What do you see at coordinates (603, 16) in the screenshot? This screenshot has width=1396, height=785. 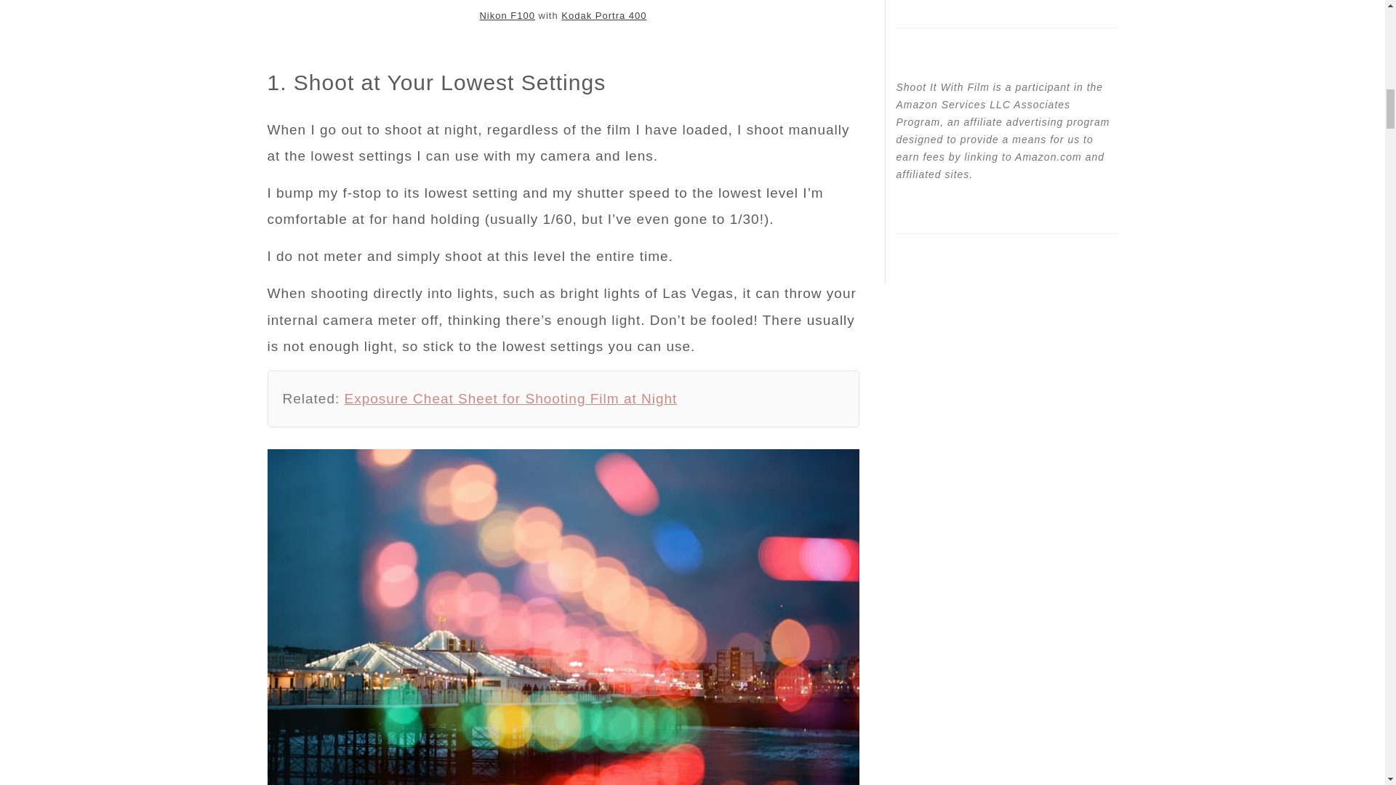 I see `Kodak Portra 400` at bounding box center [603, 16].